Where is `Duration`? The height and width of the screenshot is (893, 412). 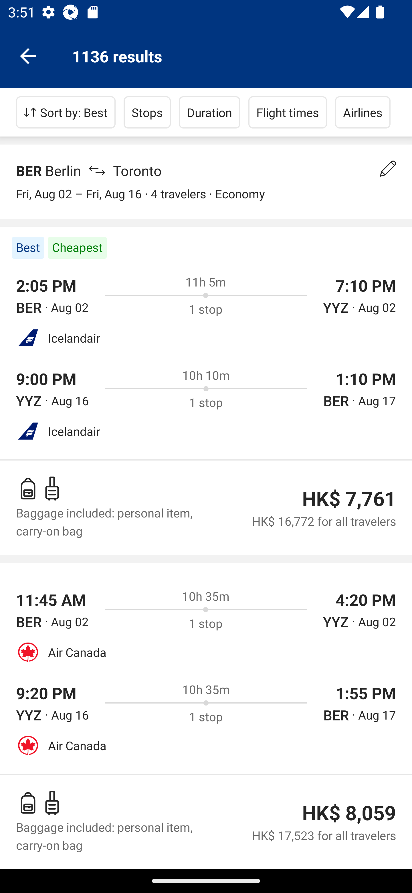
Duration is located at coordinates (209, 112).